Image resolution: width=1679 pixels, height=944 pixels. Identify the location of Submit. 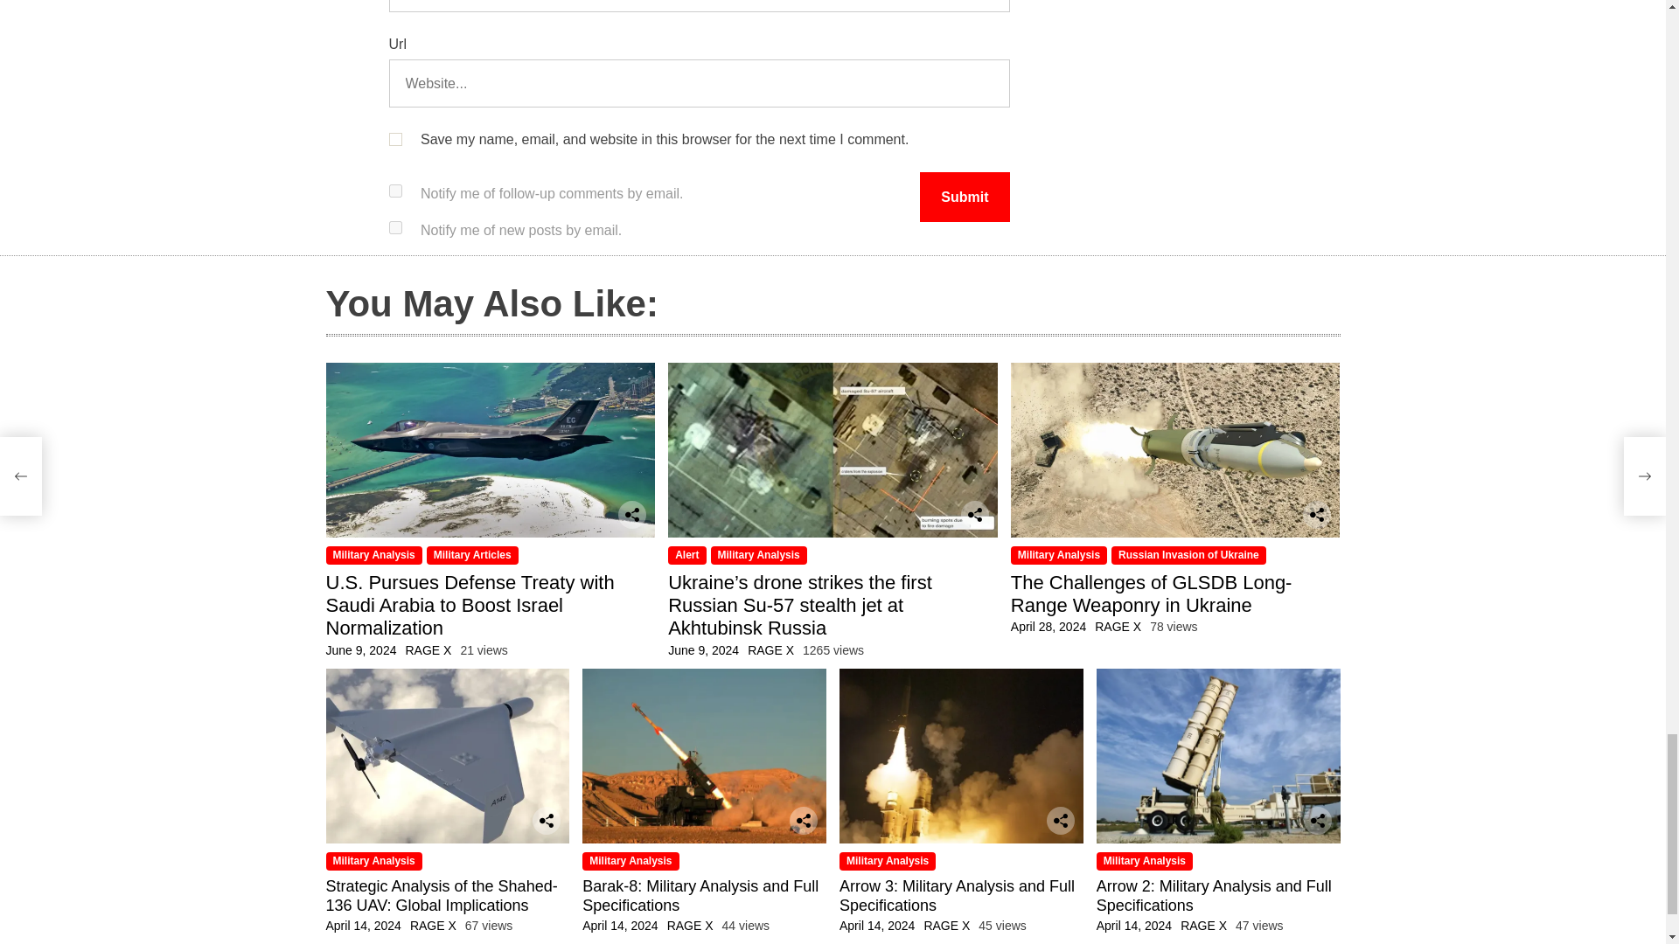
(964, 196).